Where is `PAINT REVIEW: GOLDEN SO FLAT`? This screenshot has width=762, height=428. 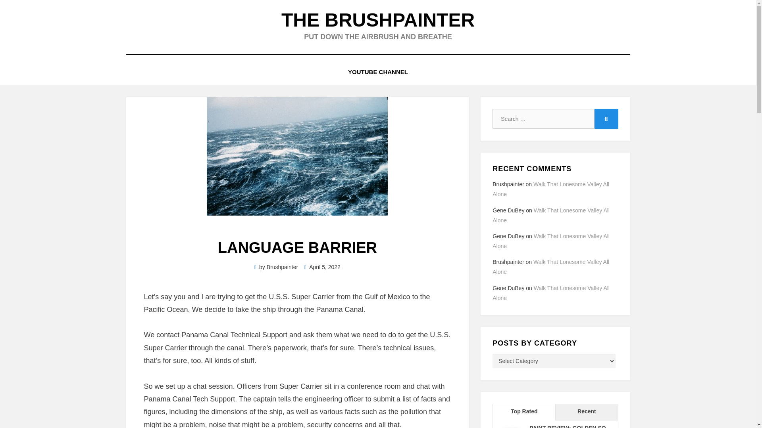
PAINT REVIEW: GOLDEN SO FLAT is located at coordinates (568, 426).